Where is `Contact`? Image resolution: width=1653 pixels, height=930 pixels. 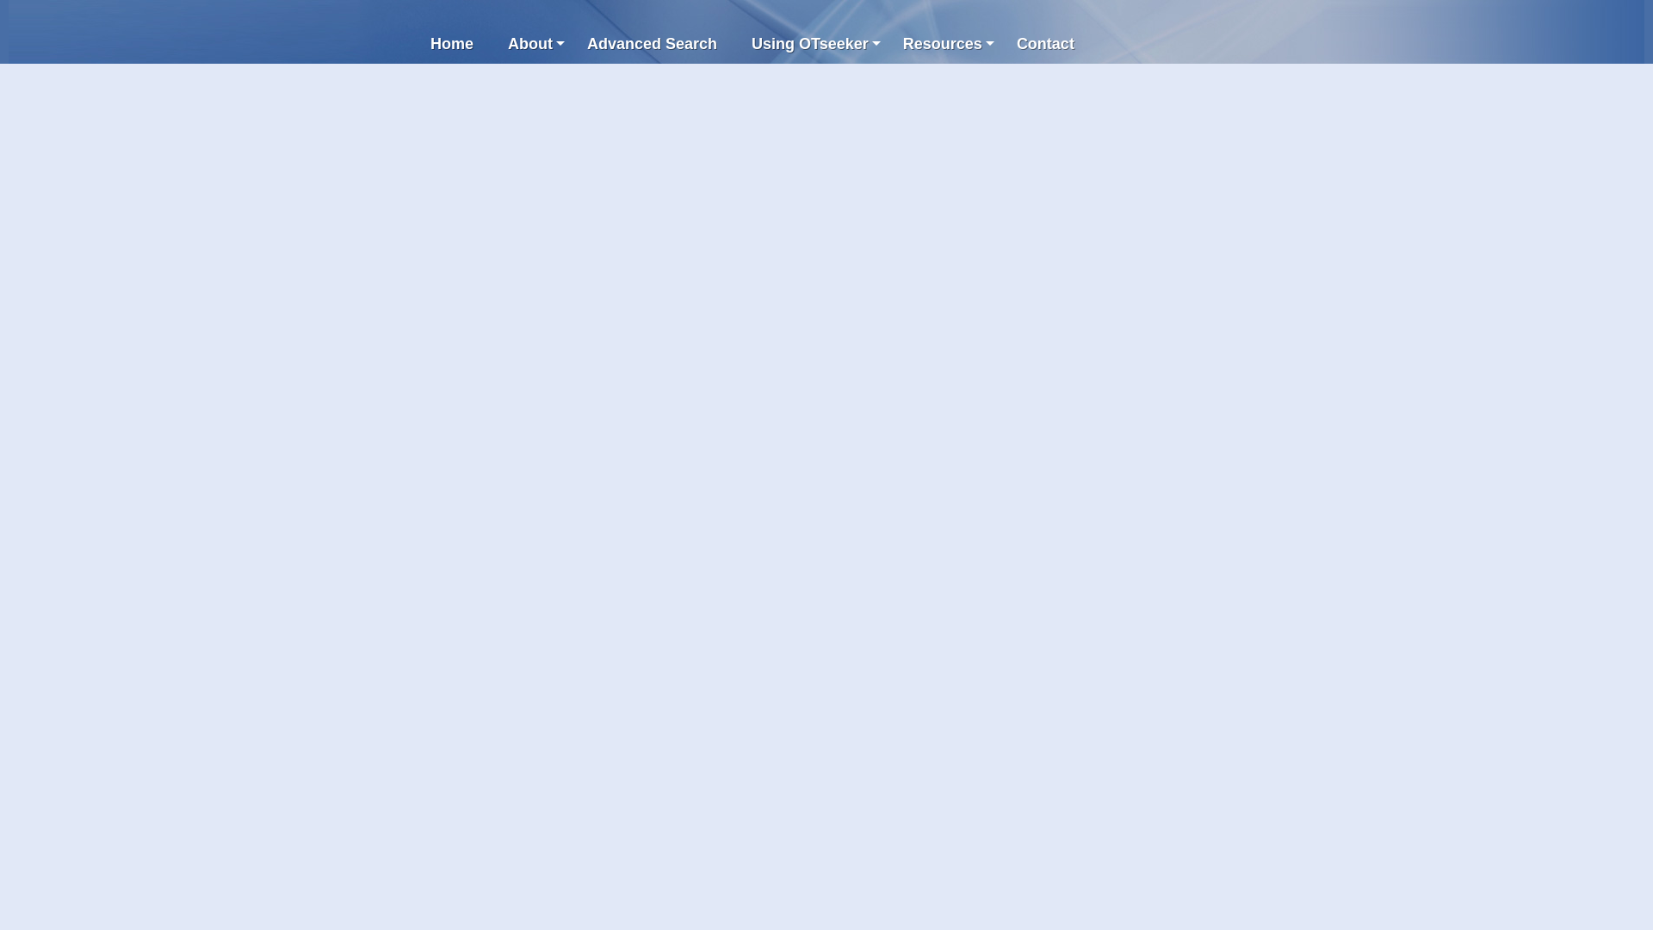
Contact is located at coordinates (1045, 44).